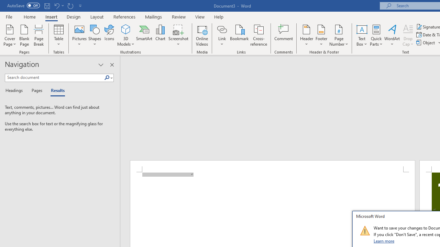 The image size is (440, 247). What do you see at coordinates (392, 35) in the screenshot?
I see `WordArt` at bounding box center [392, 35].